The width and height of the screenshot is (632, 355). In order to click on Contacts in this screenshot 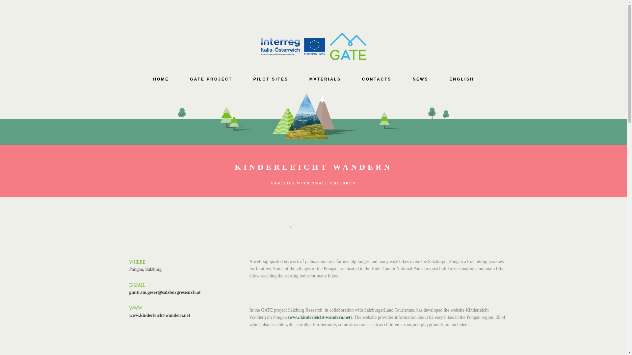, I will do `click(377, 79)`.